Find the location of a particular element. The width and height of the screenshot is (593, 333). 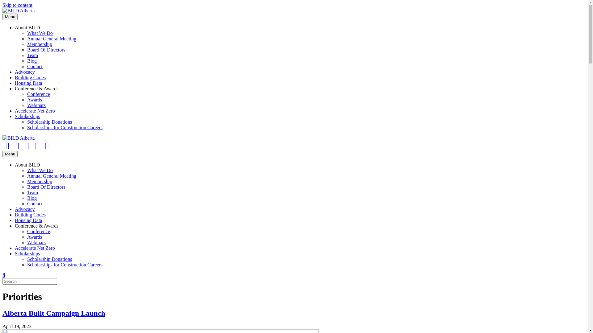

Scholarships is located at coordinates (27, 117).